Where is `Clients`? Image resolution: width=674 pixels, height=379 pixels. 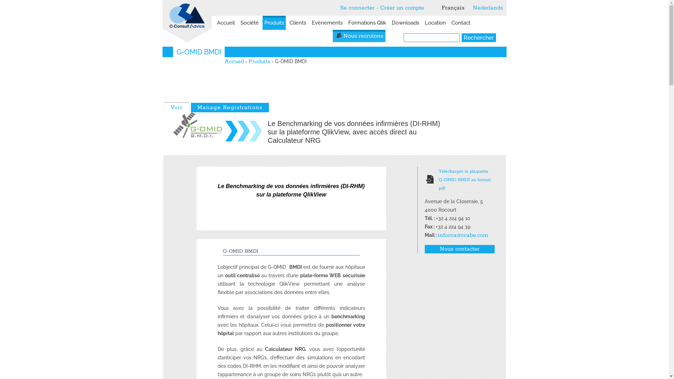 Clients is located at coordinates (298, 23).